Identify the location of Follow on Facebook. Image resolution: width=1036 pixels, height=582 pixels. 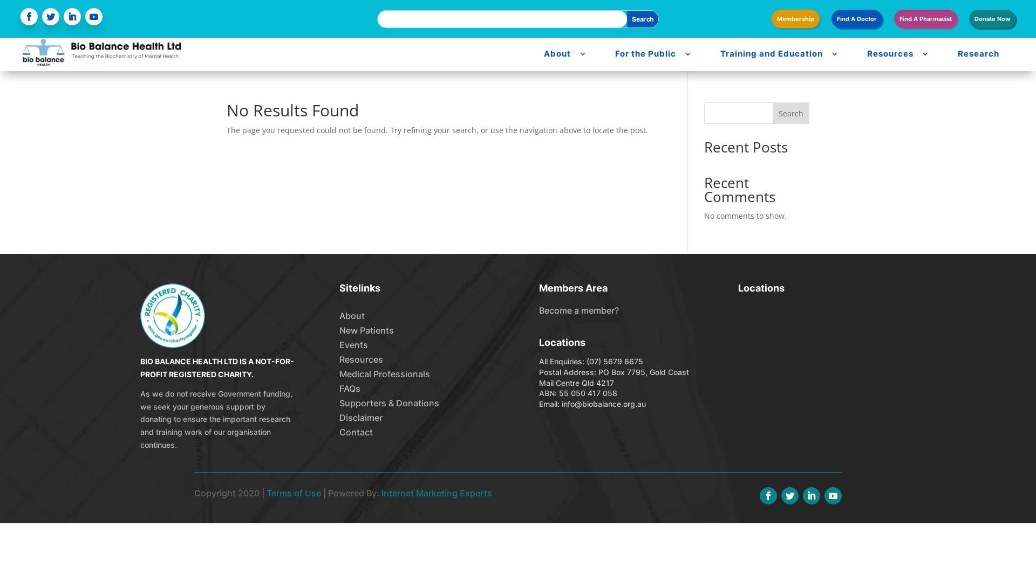
(768, 496).